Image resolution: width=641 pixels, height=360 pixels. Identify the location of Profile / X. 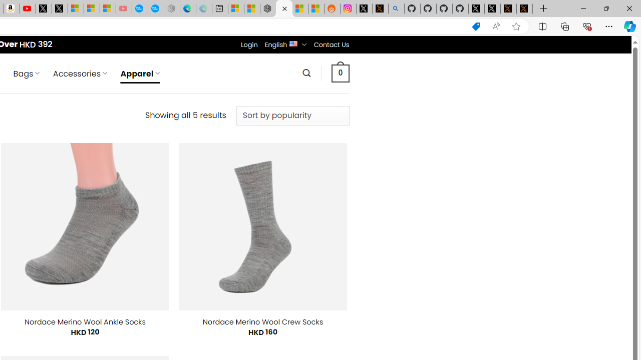
(476, 9).